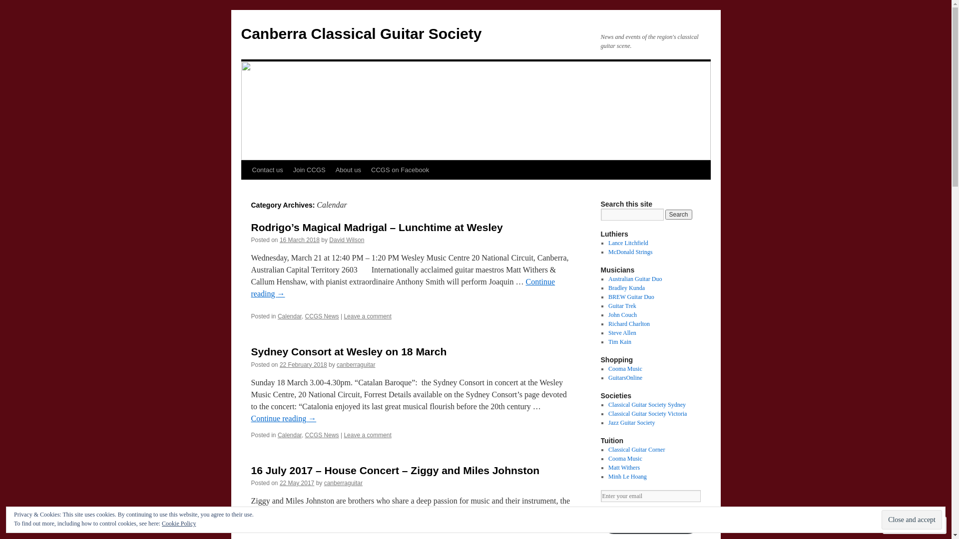  Describe the element at coordinates (647, 405) in the screenshot. I see `Classical Guitar Society Sydney` at that location.